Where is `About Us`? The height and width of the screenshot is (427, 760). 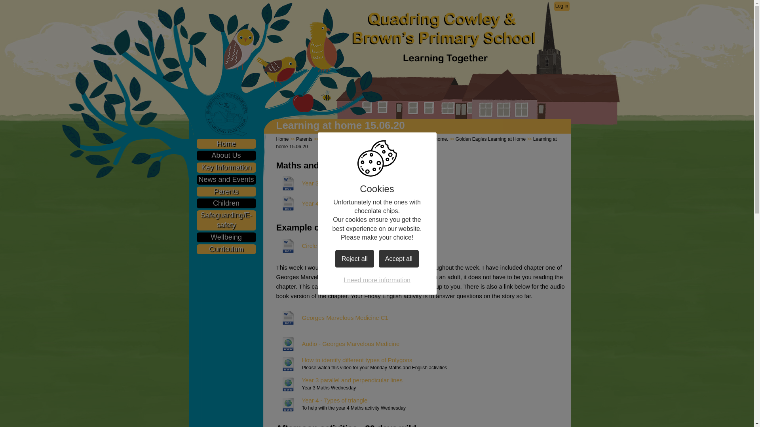
About Us is located at coordinates (226, 156).